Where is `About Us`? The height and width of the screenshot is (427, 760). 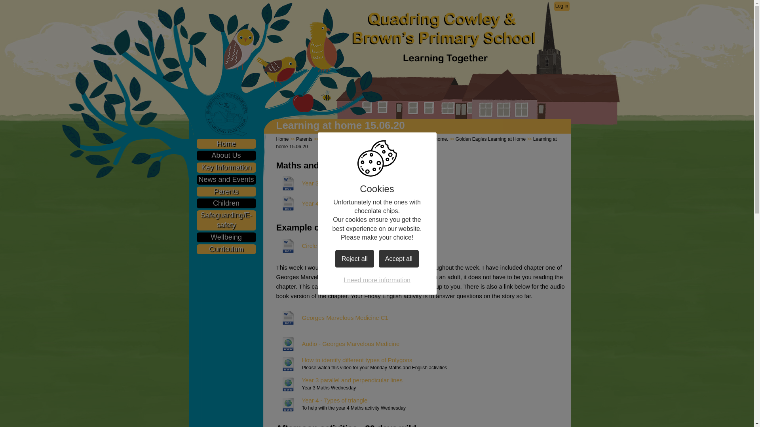
About Us is located at coordinates (226, 156).